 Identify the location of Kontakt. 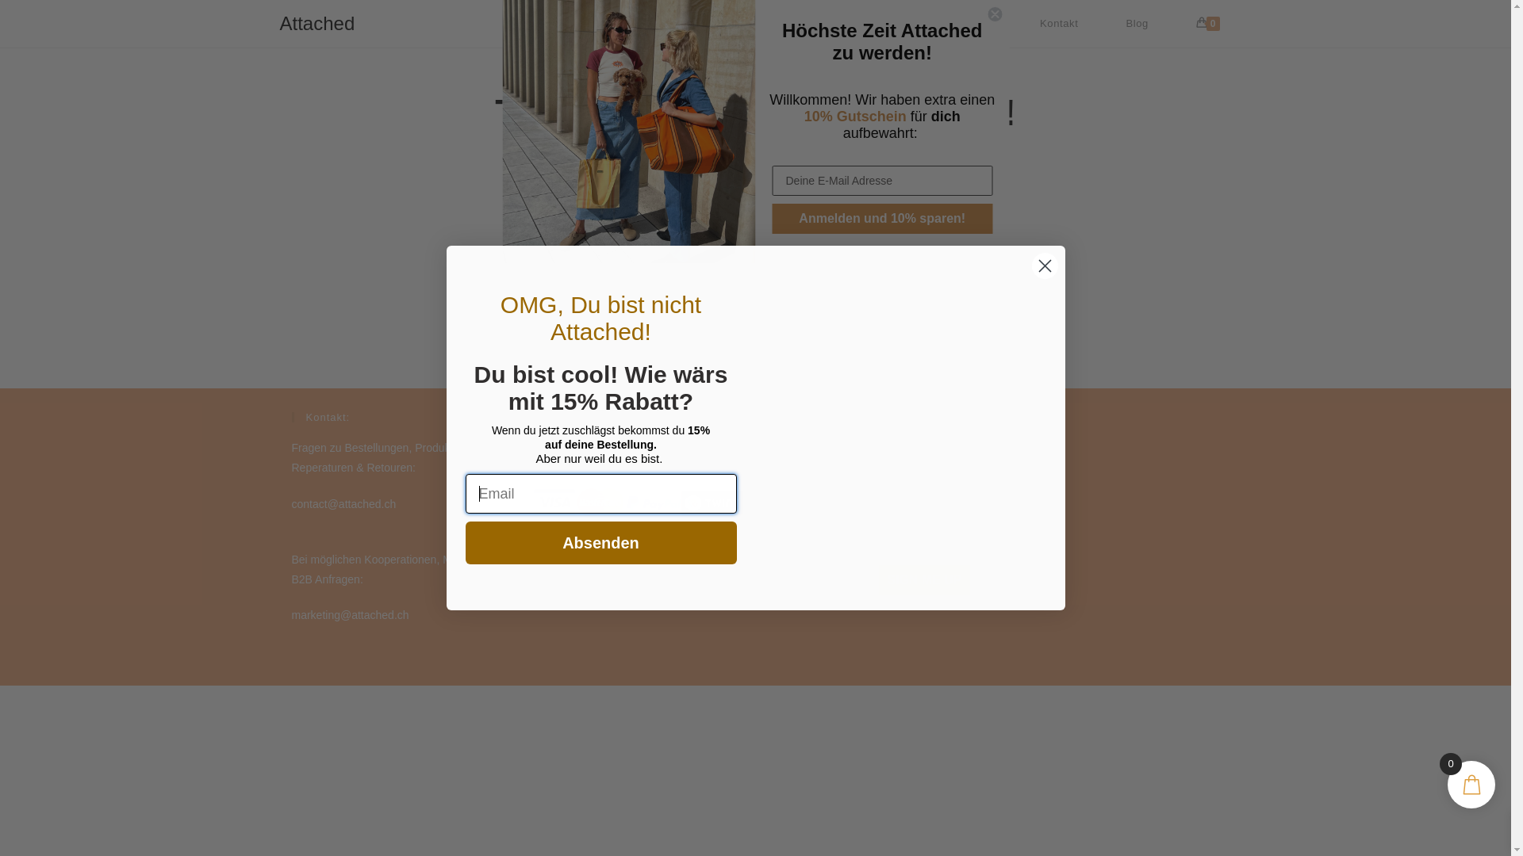
(1059, 24).